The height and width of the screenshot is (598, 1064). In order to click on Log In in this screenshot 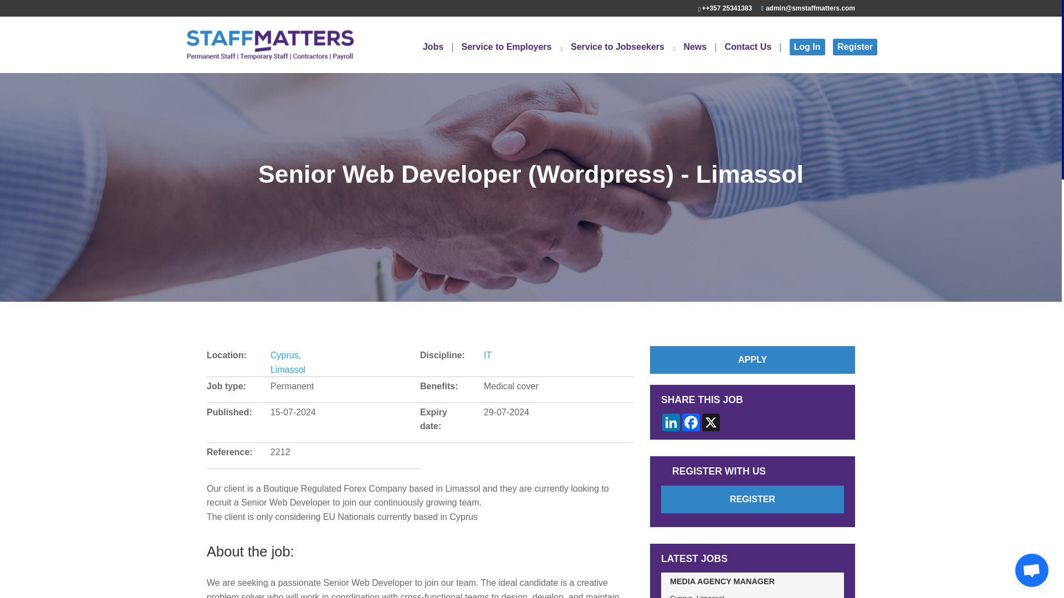, I will do `click(807, 47)`.